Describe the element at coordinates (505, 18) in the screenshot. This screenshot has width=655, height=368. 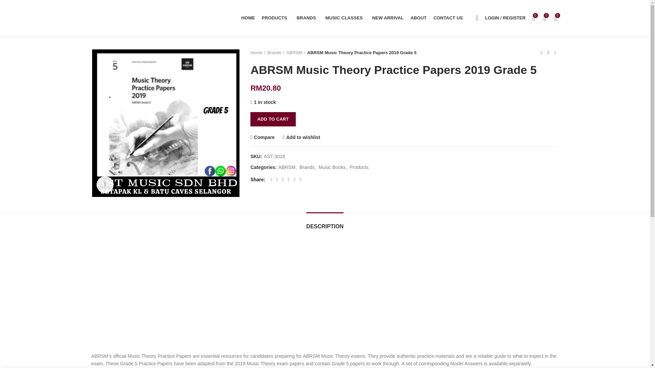
I see `My account` at that location.